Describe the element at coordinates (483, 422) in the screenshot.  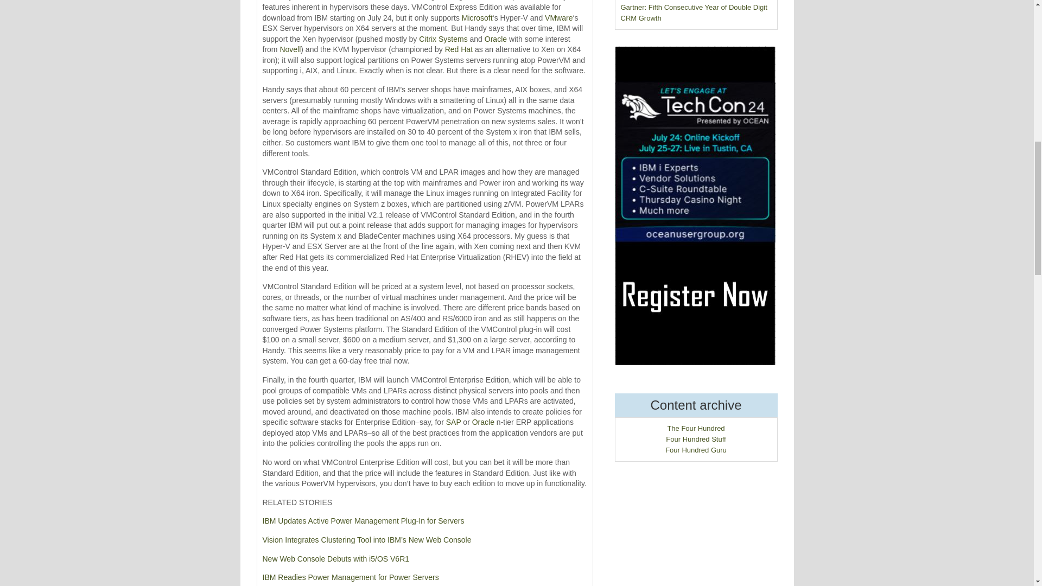
I see `Oracle` at that location.